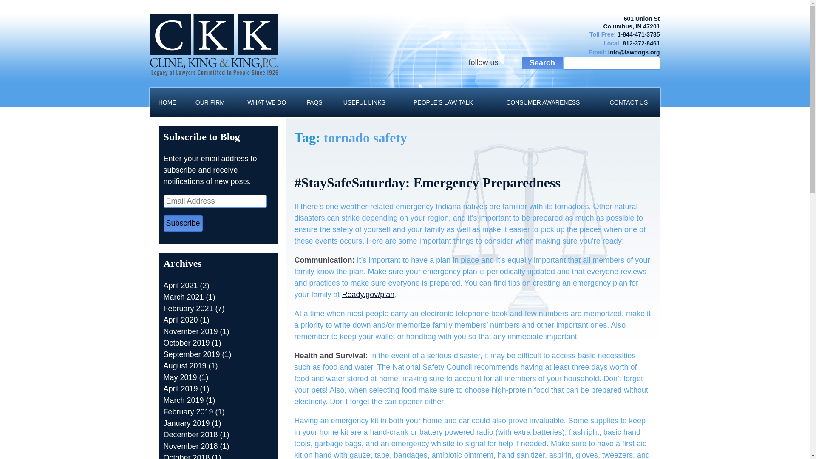 The height and width of the screenshot is (459, 816). What do you see at coordinates (180, 377) in the screenshot?
I see `May 2019` at bounding box center [180, 377].